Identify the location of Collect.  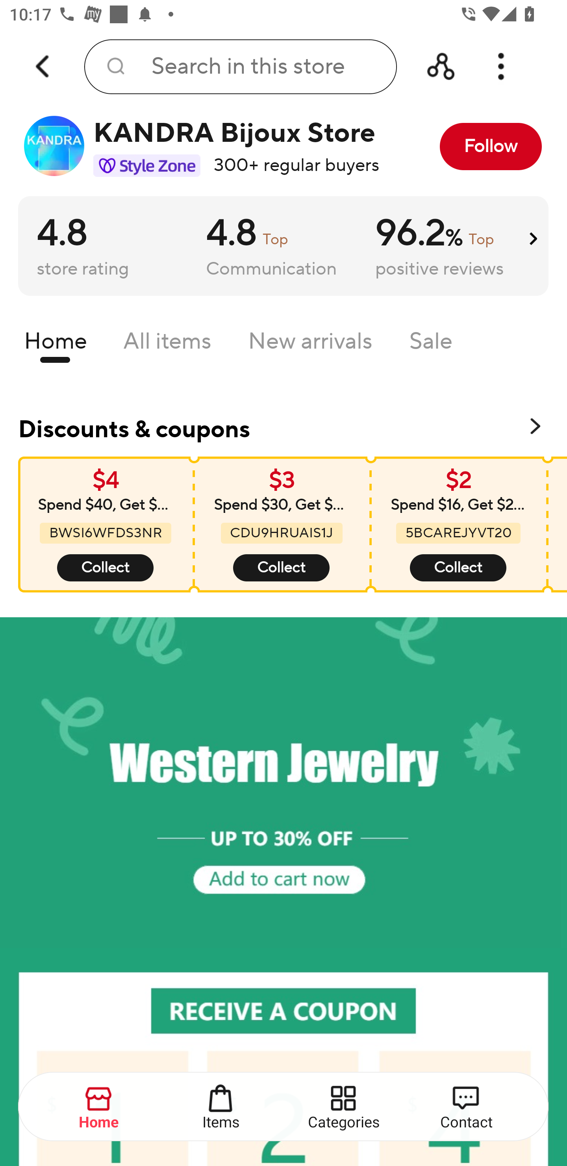
(106, 568).